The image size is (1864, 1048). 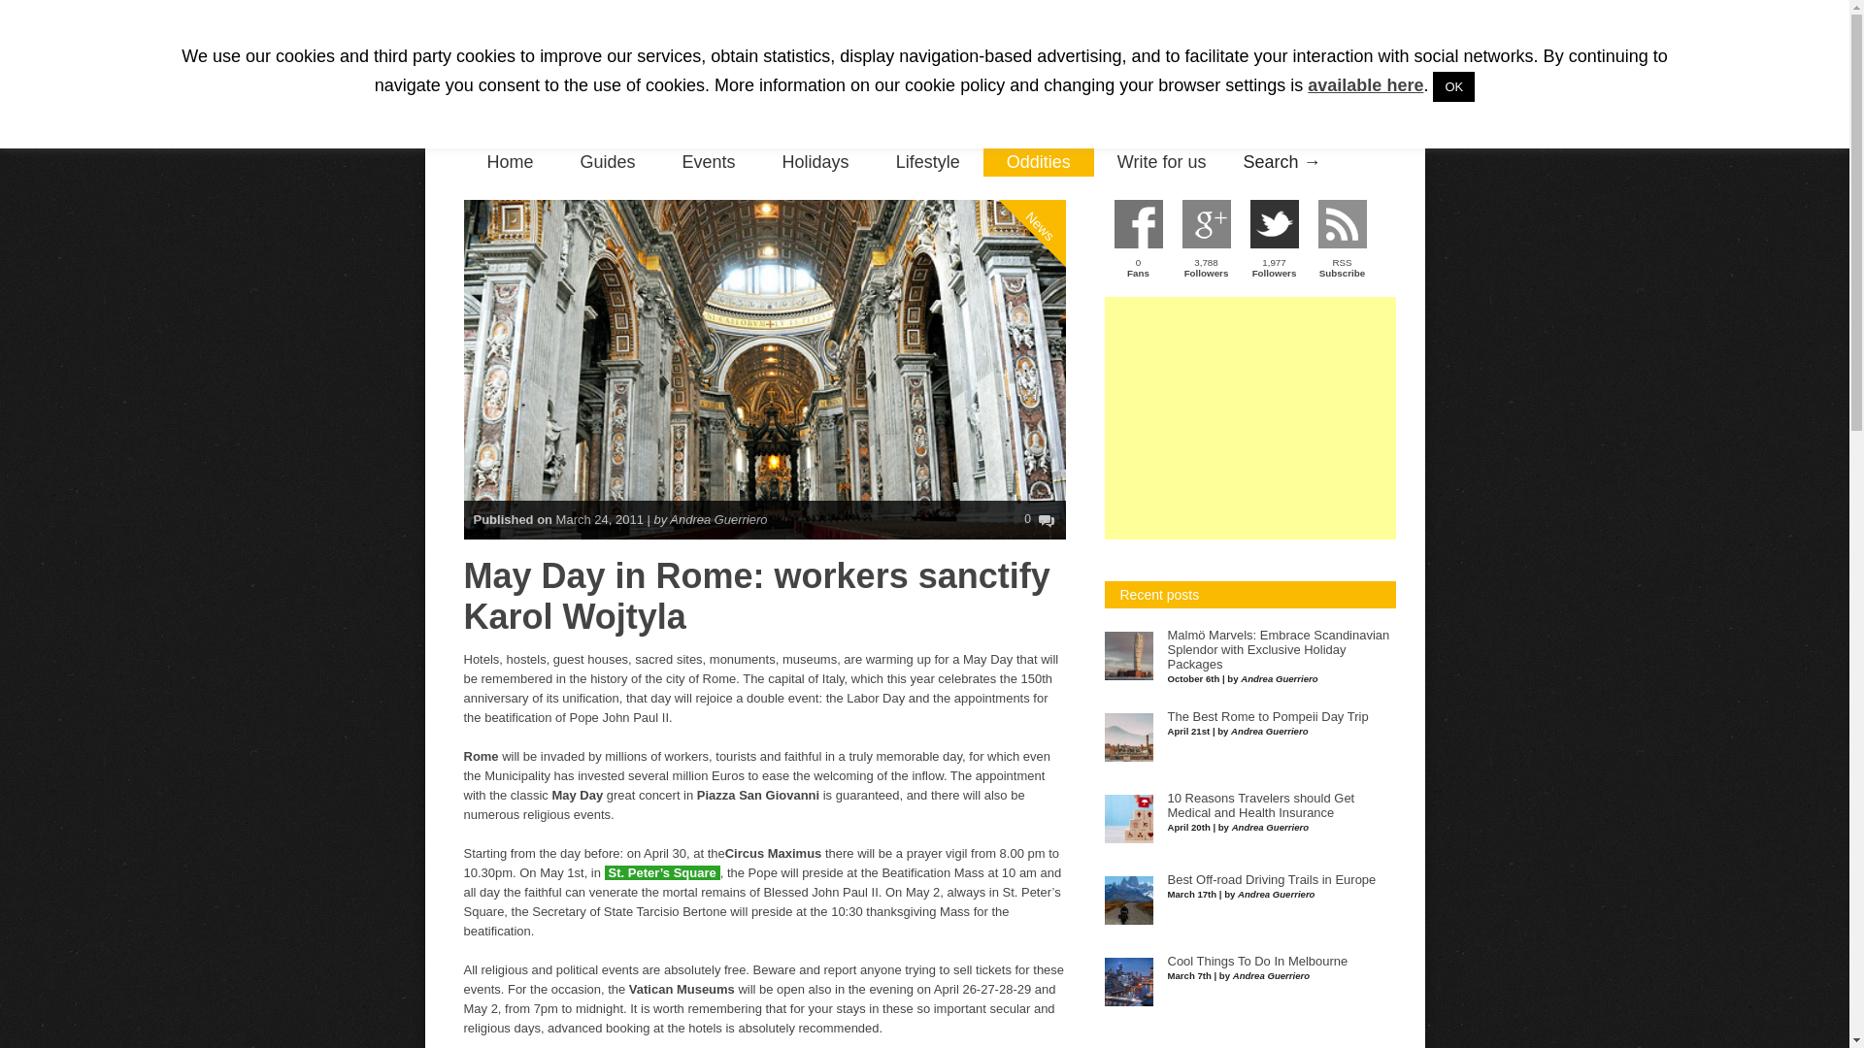 I want to click on Events, so click(x=709, y=163).